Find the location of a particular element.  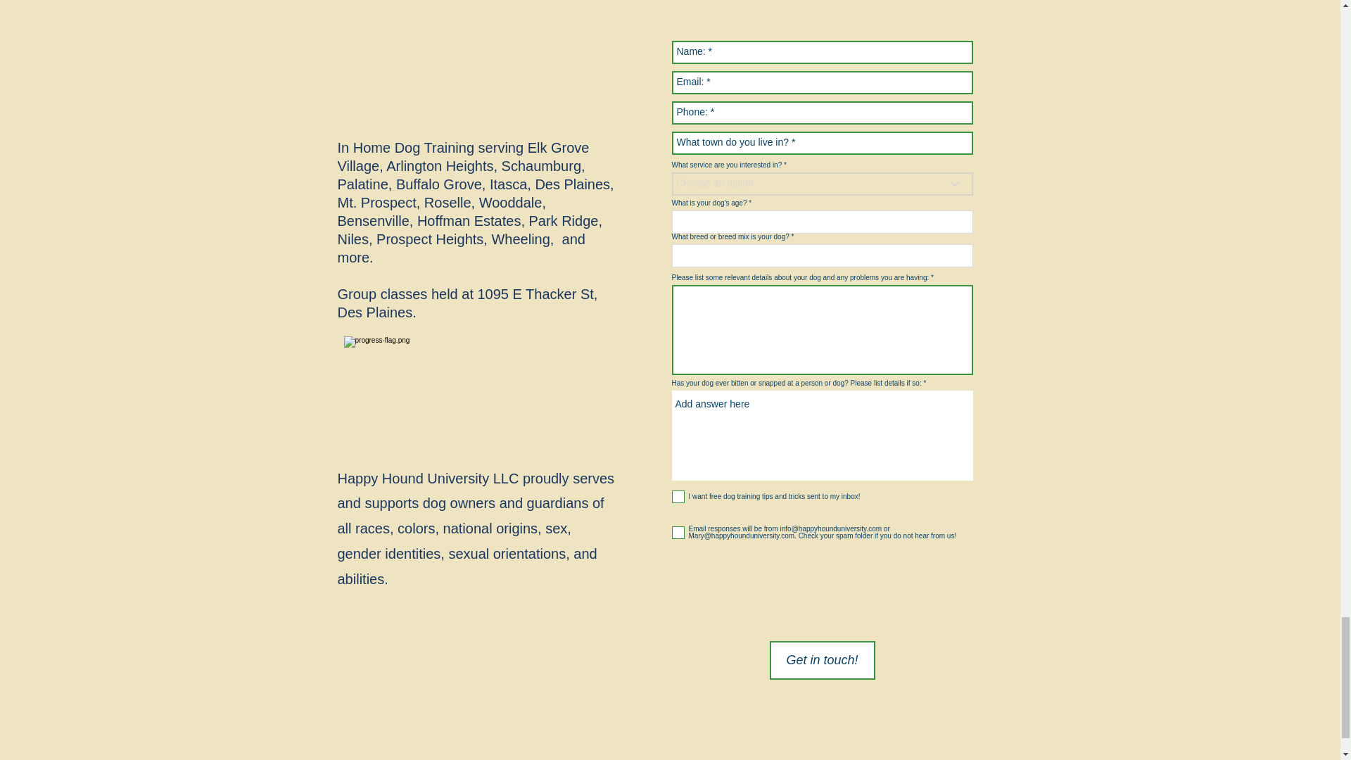

Twitter Follow is located at coordinates (449, 111).